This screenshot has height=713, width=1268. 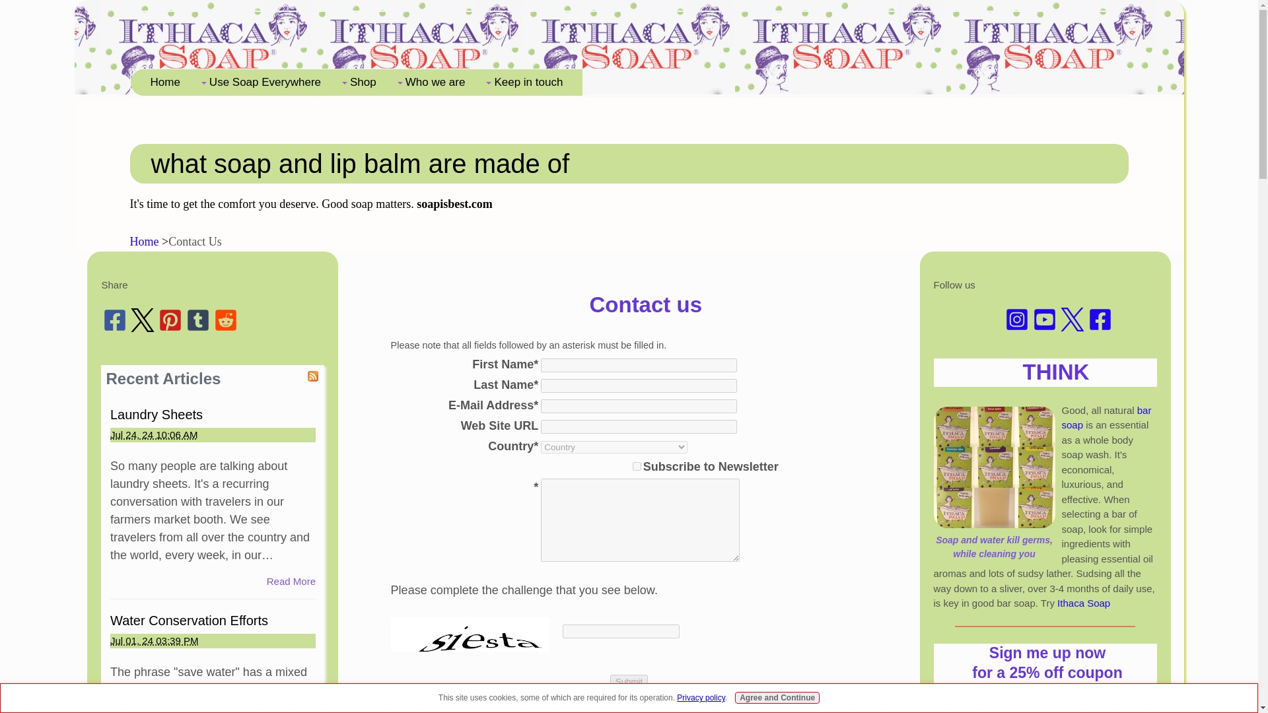 I want to click on Submit, so click(x=629, y=681).